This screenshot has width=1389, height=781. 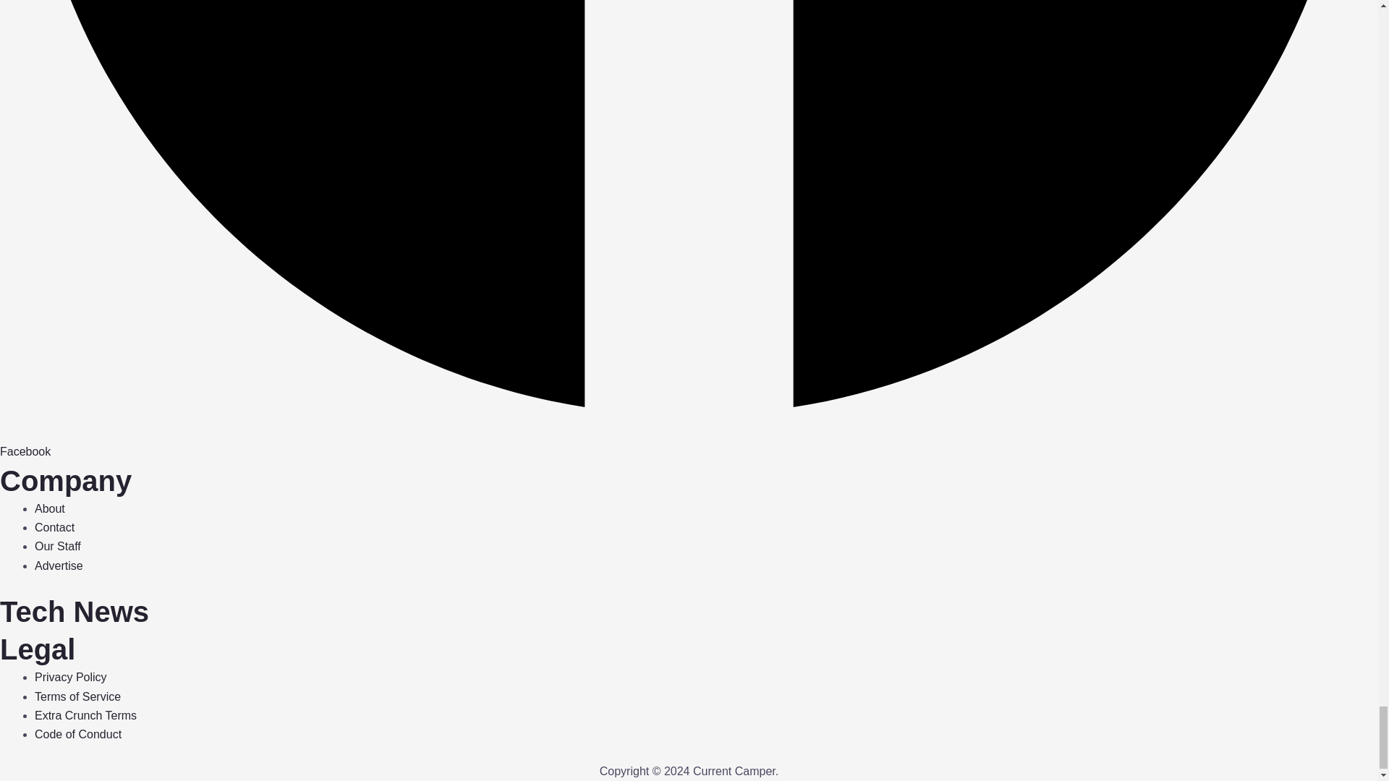 I want to click on About, so click(x=50, y=508).